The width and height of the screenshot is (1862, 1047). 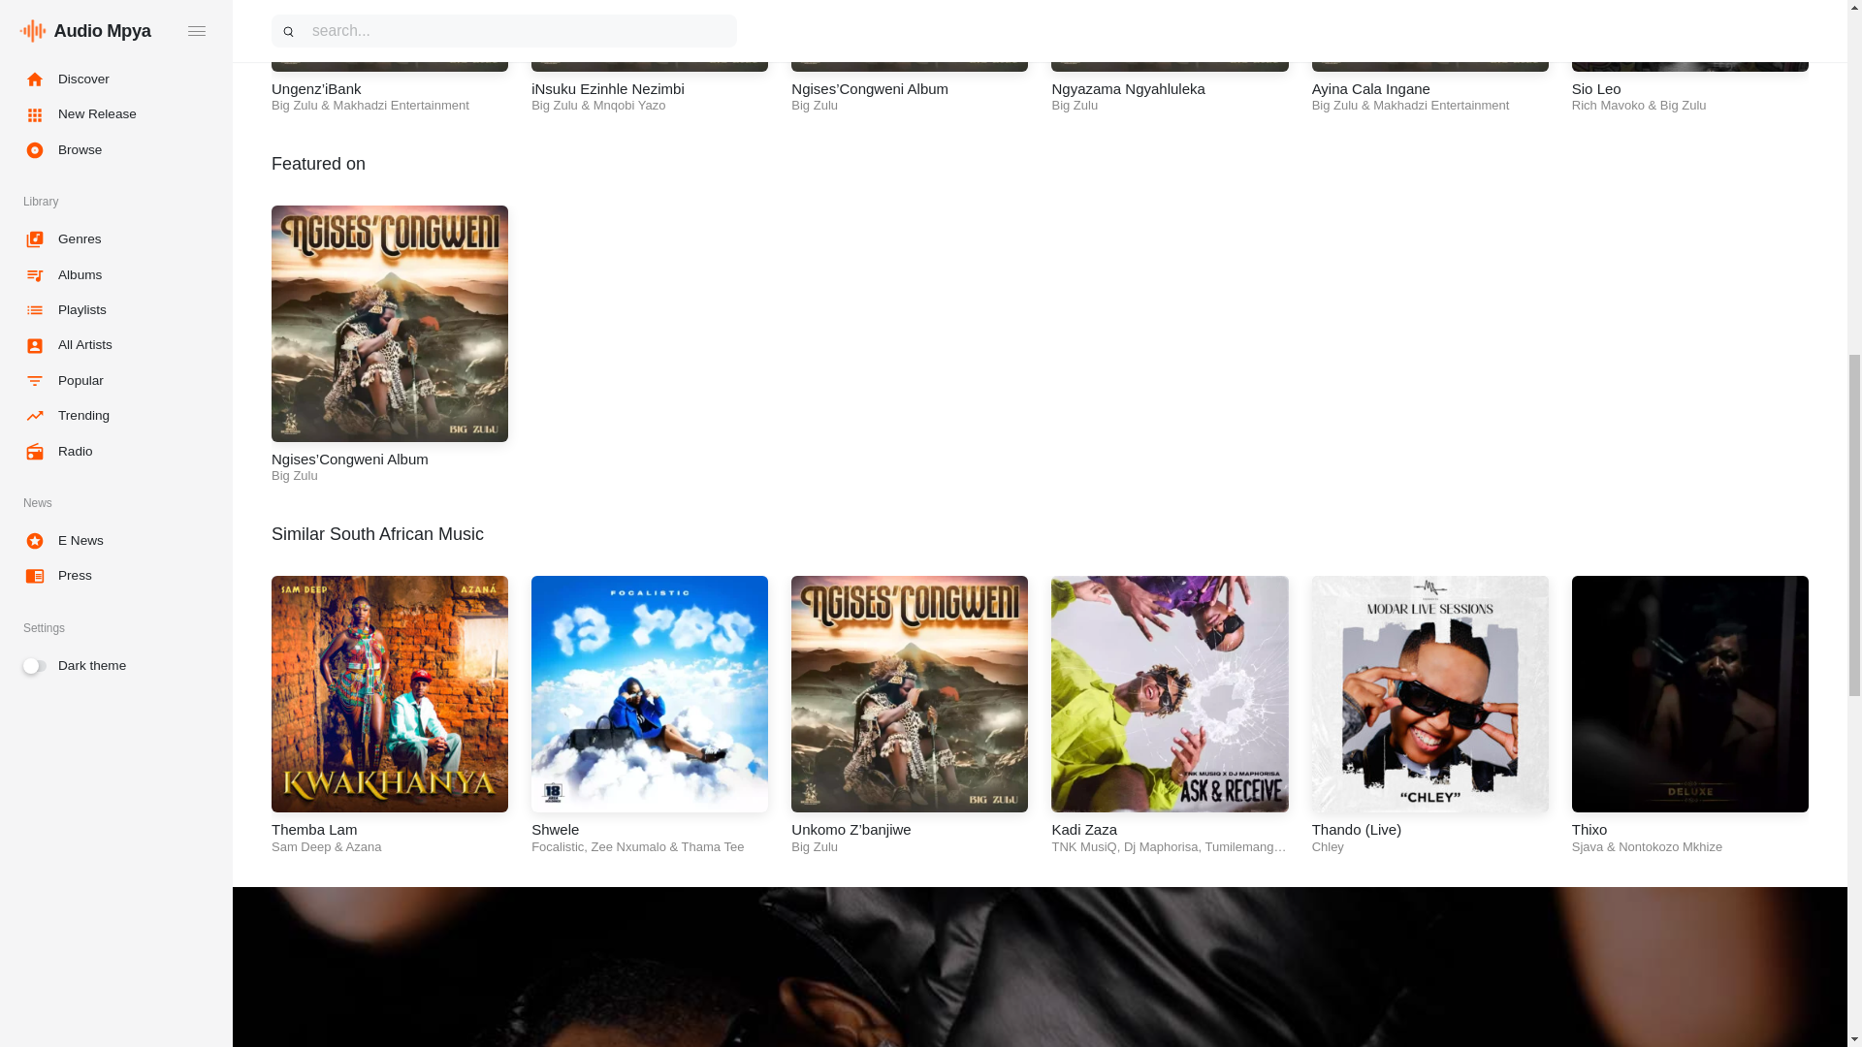 What do you see at coordinates (1170, 35) in the screenshot?
I see `Ngyazama Ngyahluleka` at bounding box center [1170, 35].